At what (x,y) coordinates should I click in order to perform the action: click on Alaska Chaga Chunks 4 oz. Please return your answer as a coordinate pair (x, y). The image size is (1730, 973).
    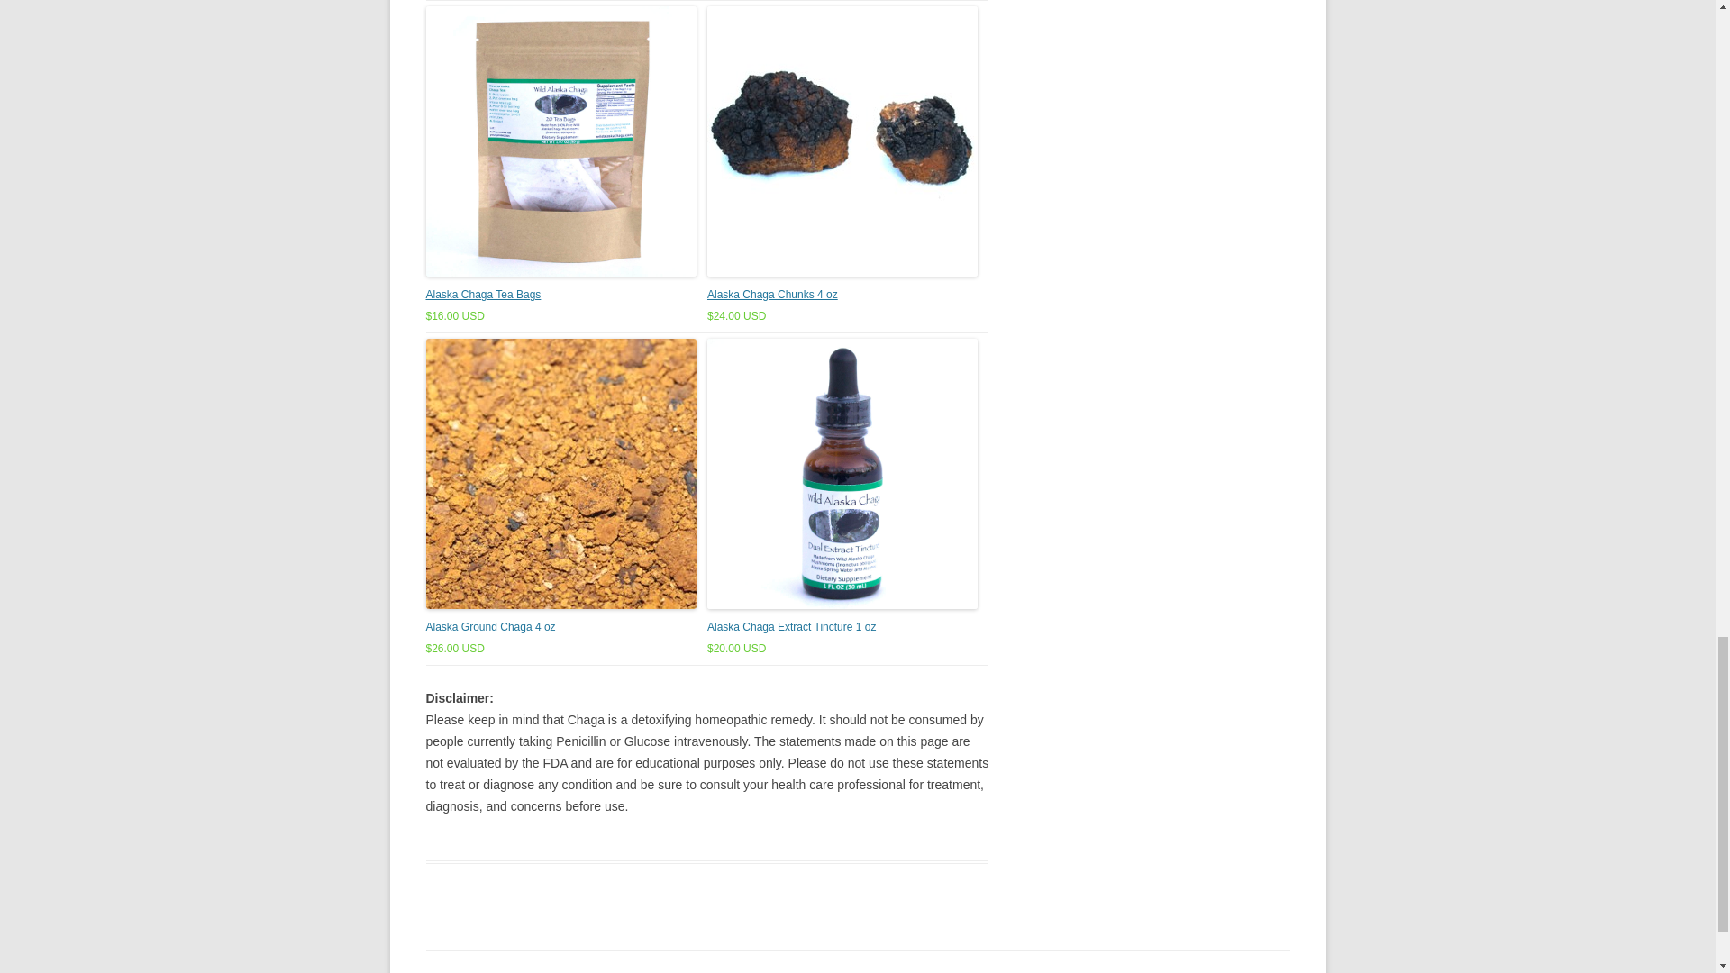
    Looking at the image, I should click on (772, 294).